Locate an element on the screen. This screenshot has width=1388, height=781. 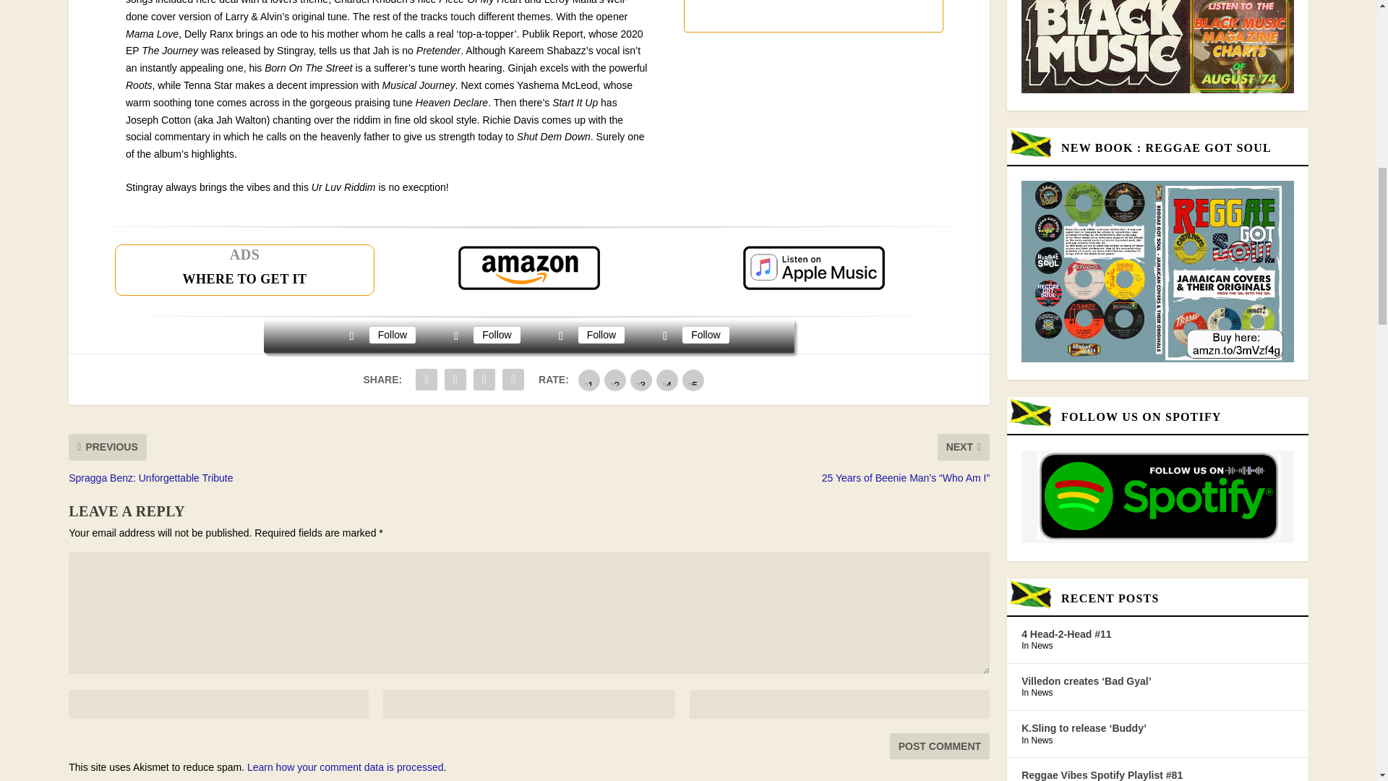
Instagram is located at coordinates (601, 335).